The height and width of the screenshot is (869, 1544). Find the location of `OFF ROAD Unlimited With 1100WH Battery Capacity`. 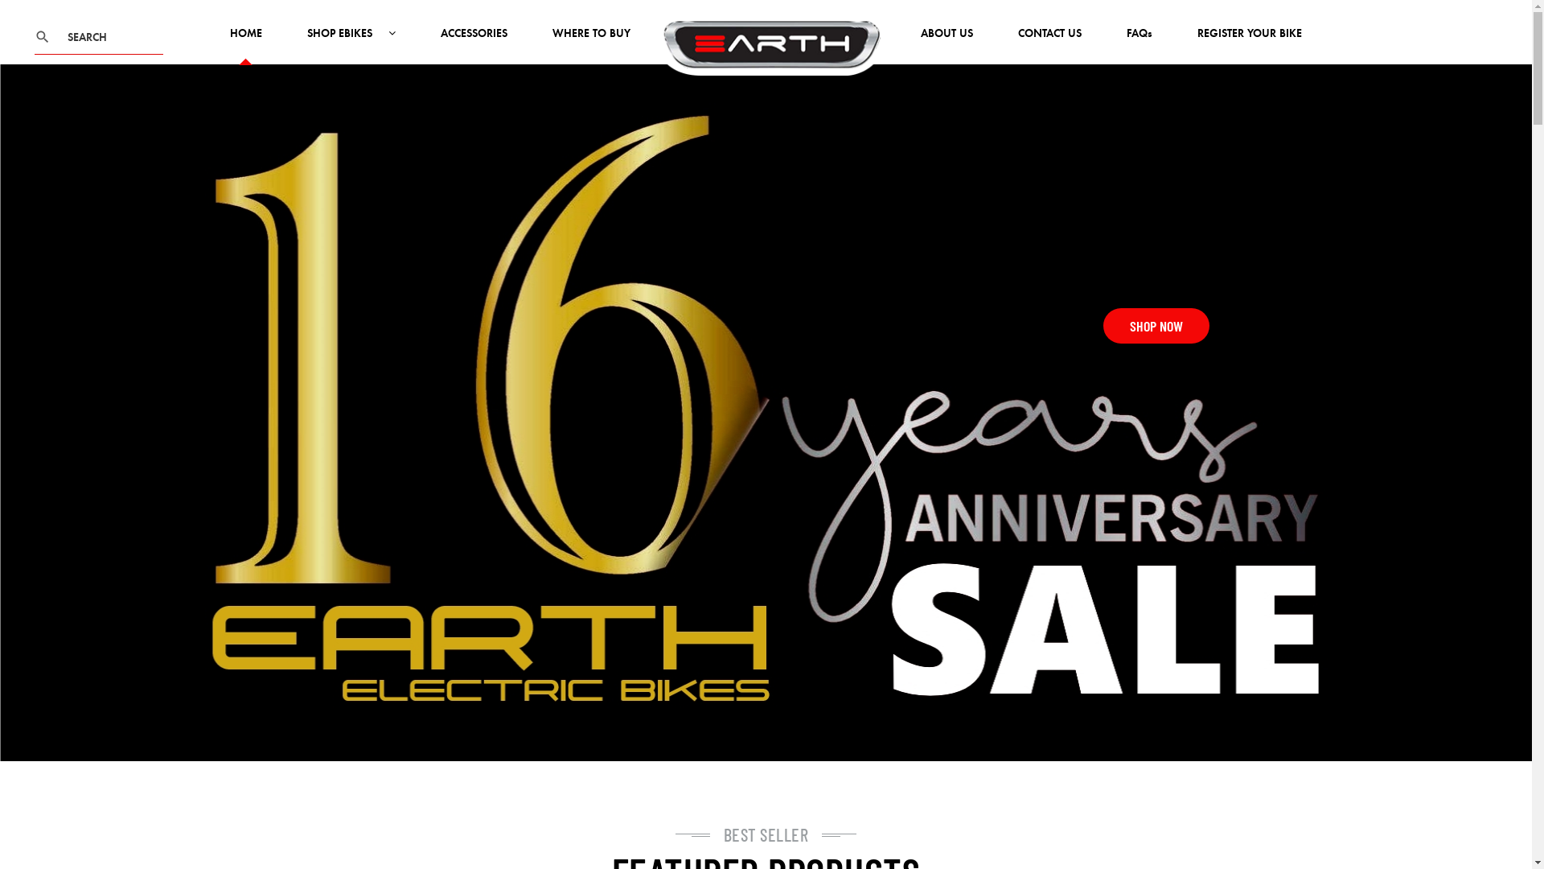

OFF ROAD Unlimited With 1100WH Battery Capacity is located at coordinates (766, 83).